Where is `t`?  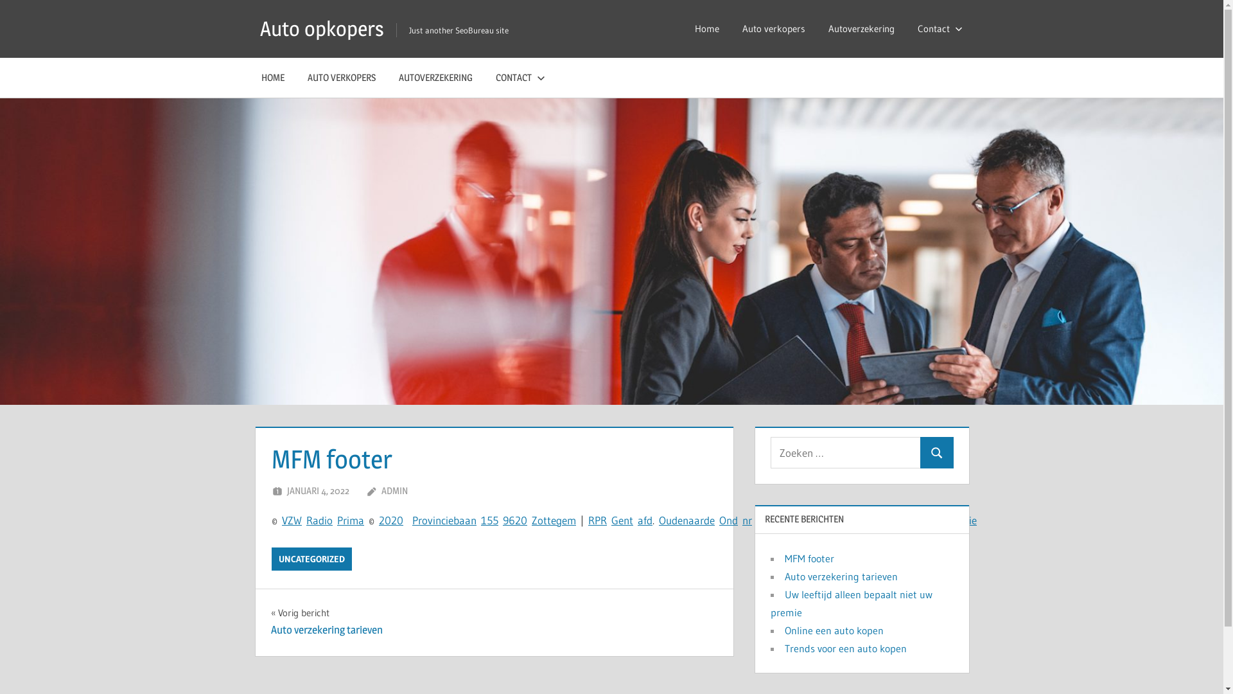 t is located at coordinates (545, 520).